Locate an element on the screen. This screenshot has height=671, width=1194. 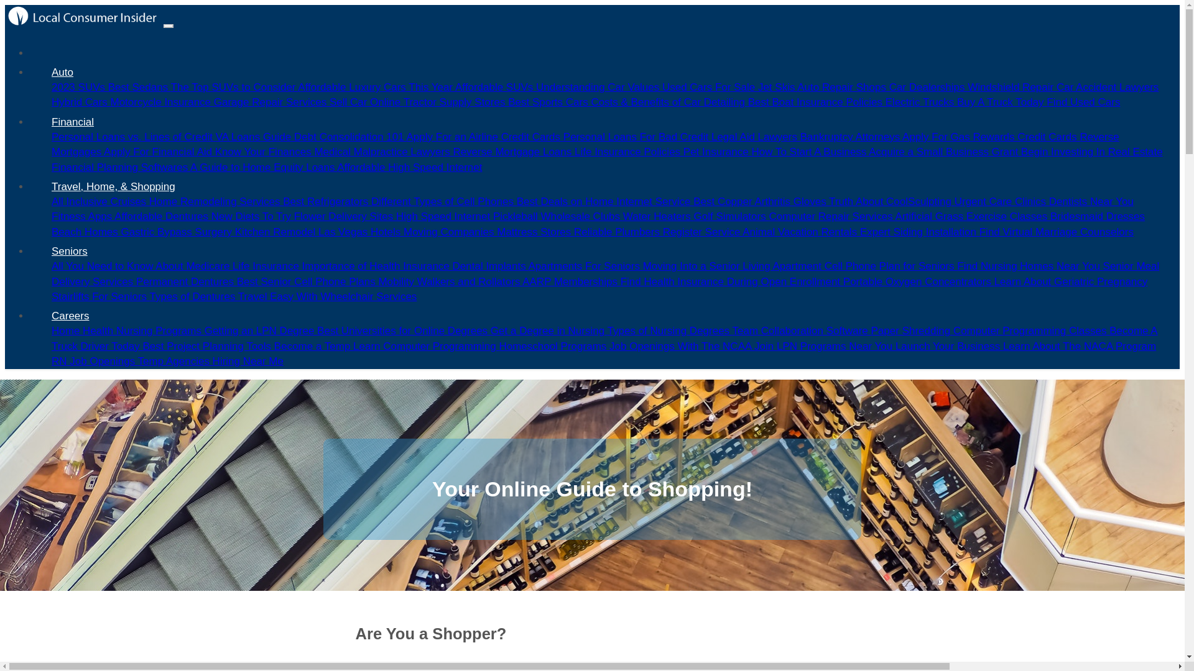
Debt Consolidation 101 is located at coordinates (350, 137).